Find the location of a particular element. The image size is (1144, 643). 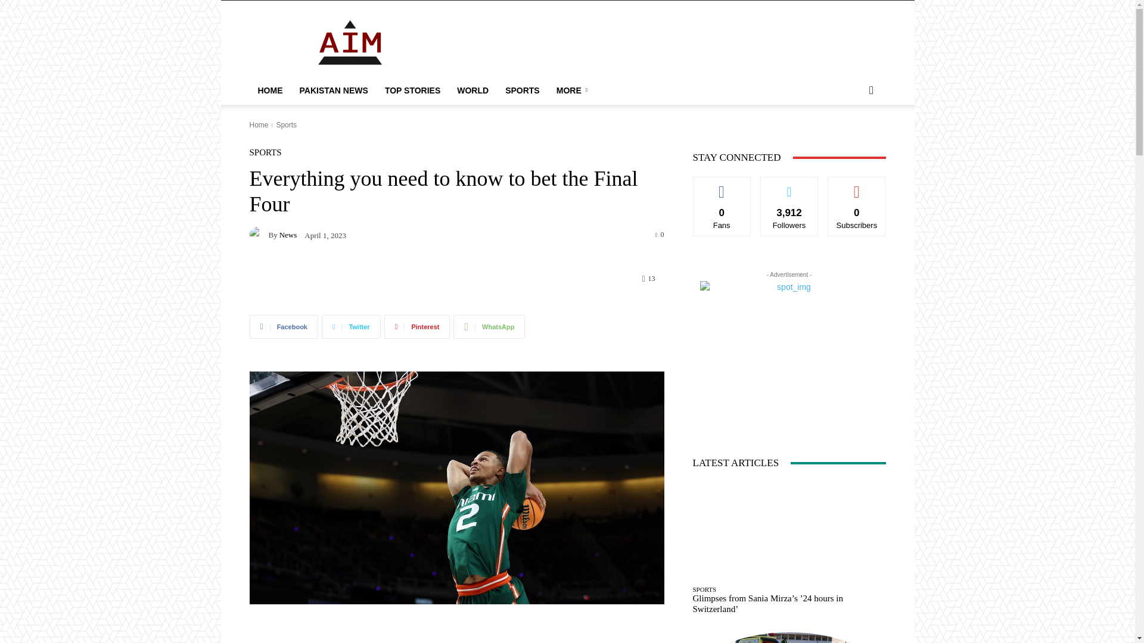

SPORTS is located at coordinates (265, 152).